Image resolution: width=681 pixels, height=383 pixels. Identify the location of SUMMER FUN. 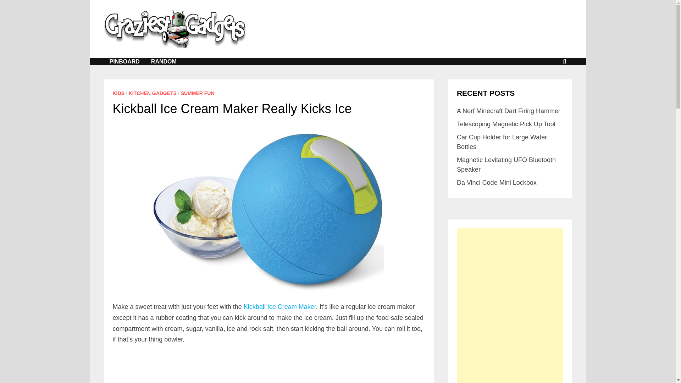
(198, 93).